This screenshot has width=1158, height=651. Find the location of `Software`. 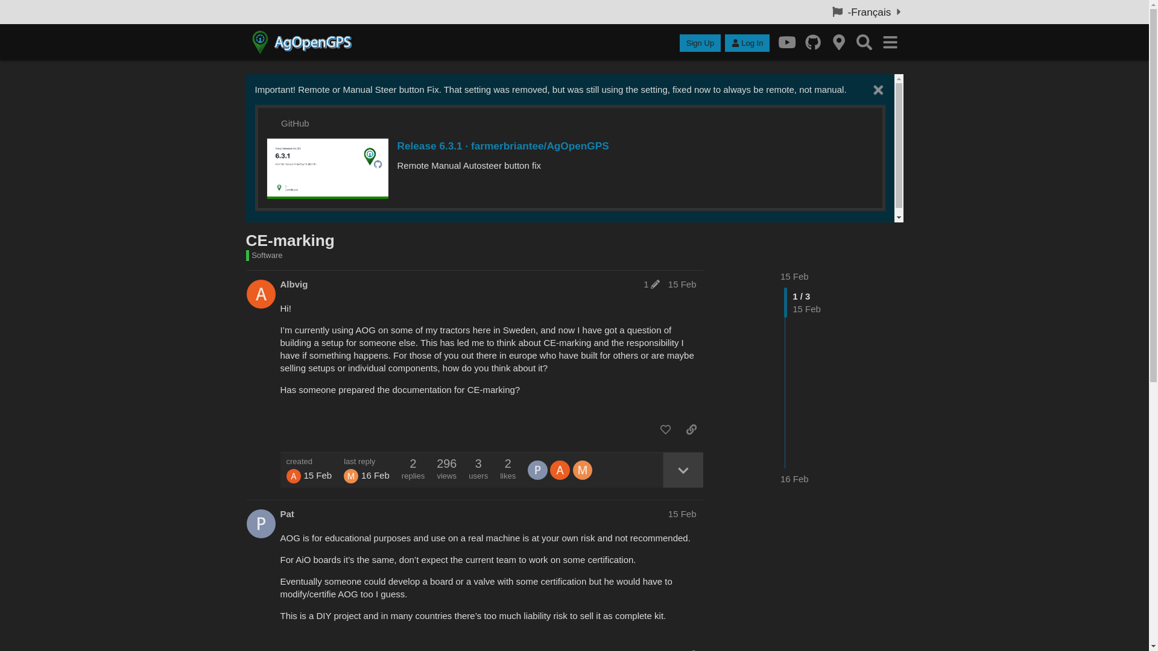

Software is located at coordinates (264, 256).